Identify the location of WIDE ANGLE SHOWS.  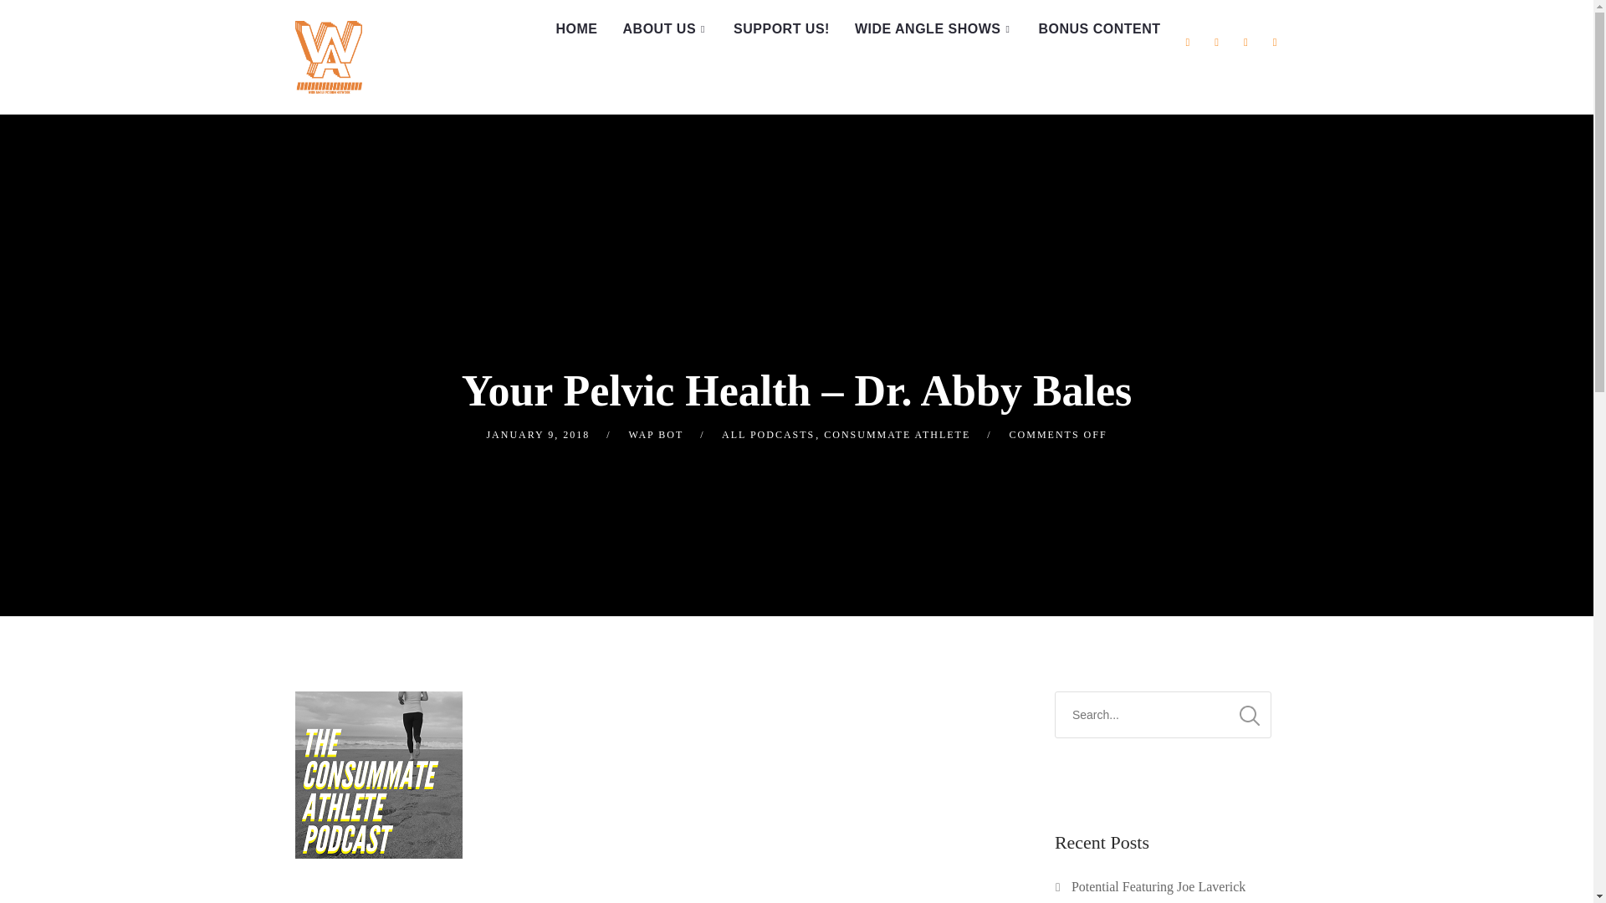
(933, 29).